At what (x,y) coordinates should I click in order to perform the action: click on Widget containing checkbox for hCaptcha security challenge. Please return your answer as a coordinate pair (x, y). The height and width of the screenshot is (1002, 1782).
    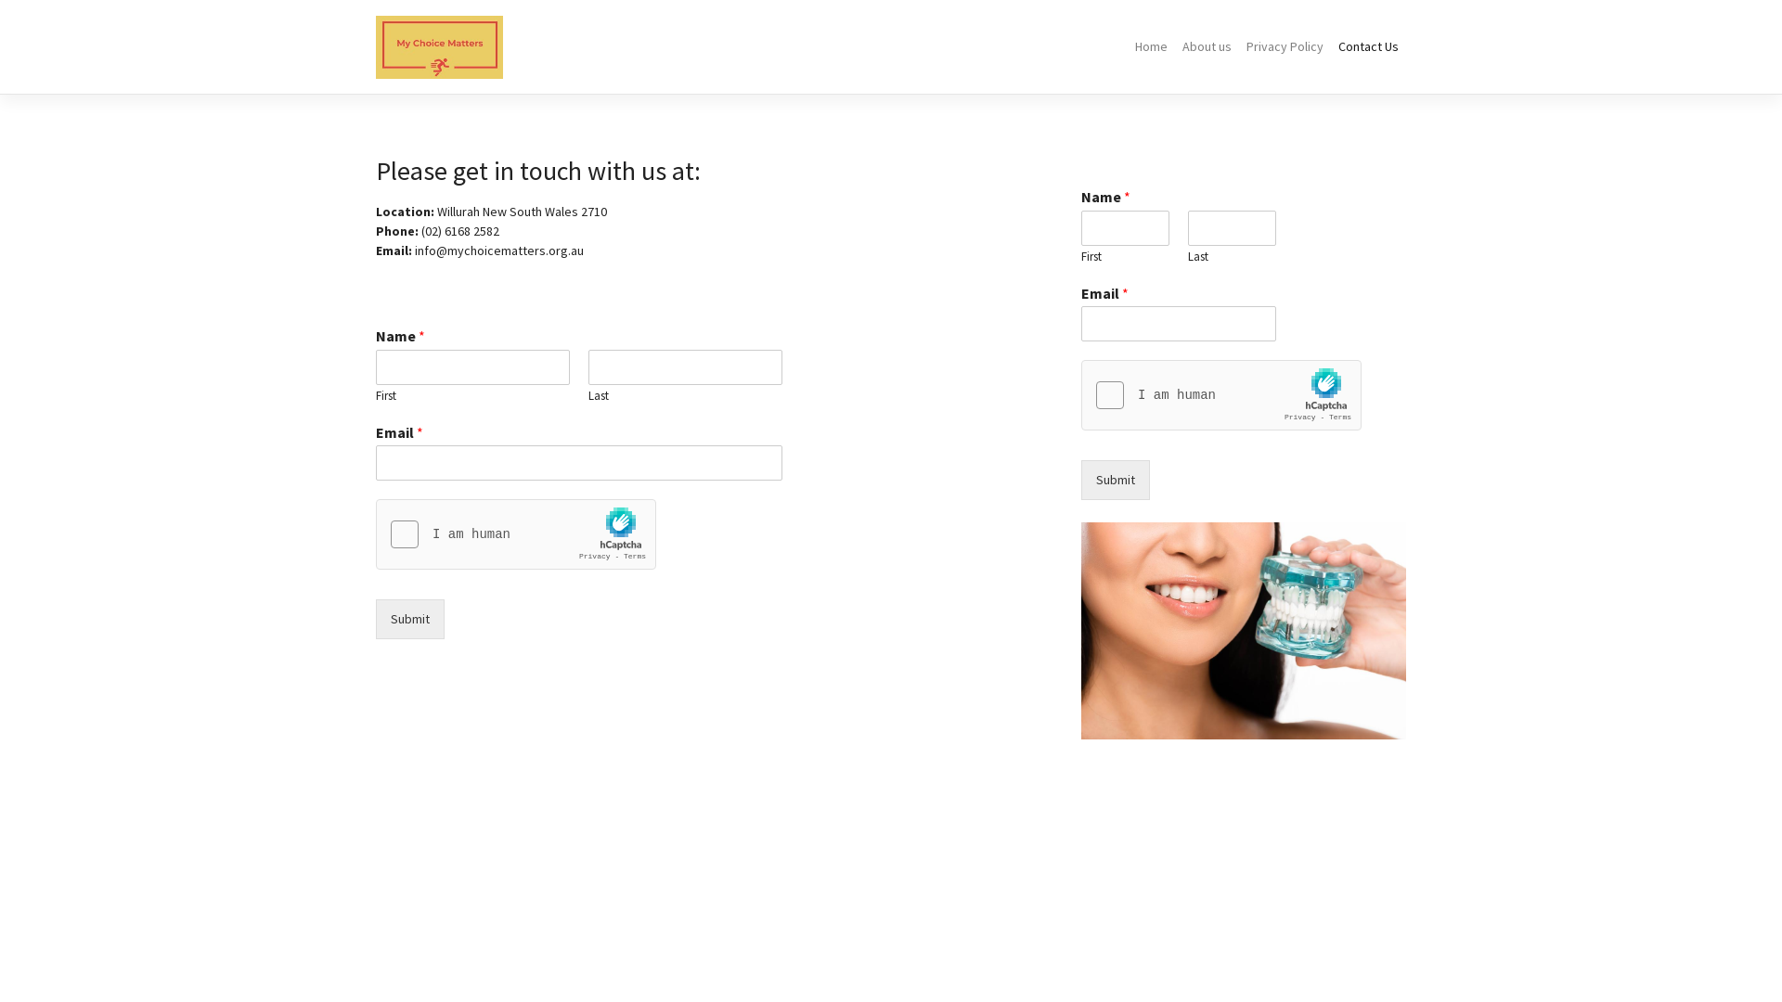
    Looking at the image, I should click on (516, 535).